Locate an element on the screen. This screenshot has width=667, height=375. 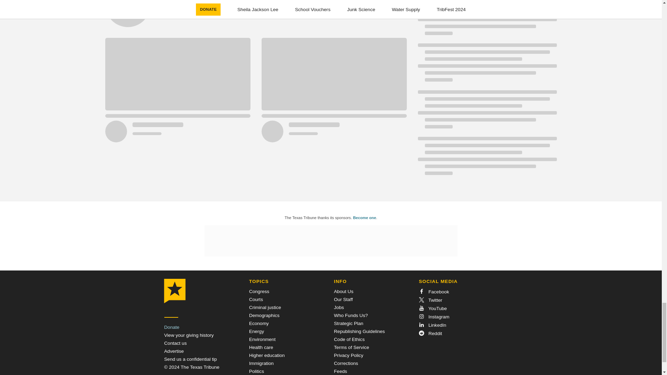
Code of Ethics is located at coordinates (349, 339).